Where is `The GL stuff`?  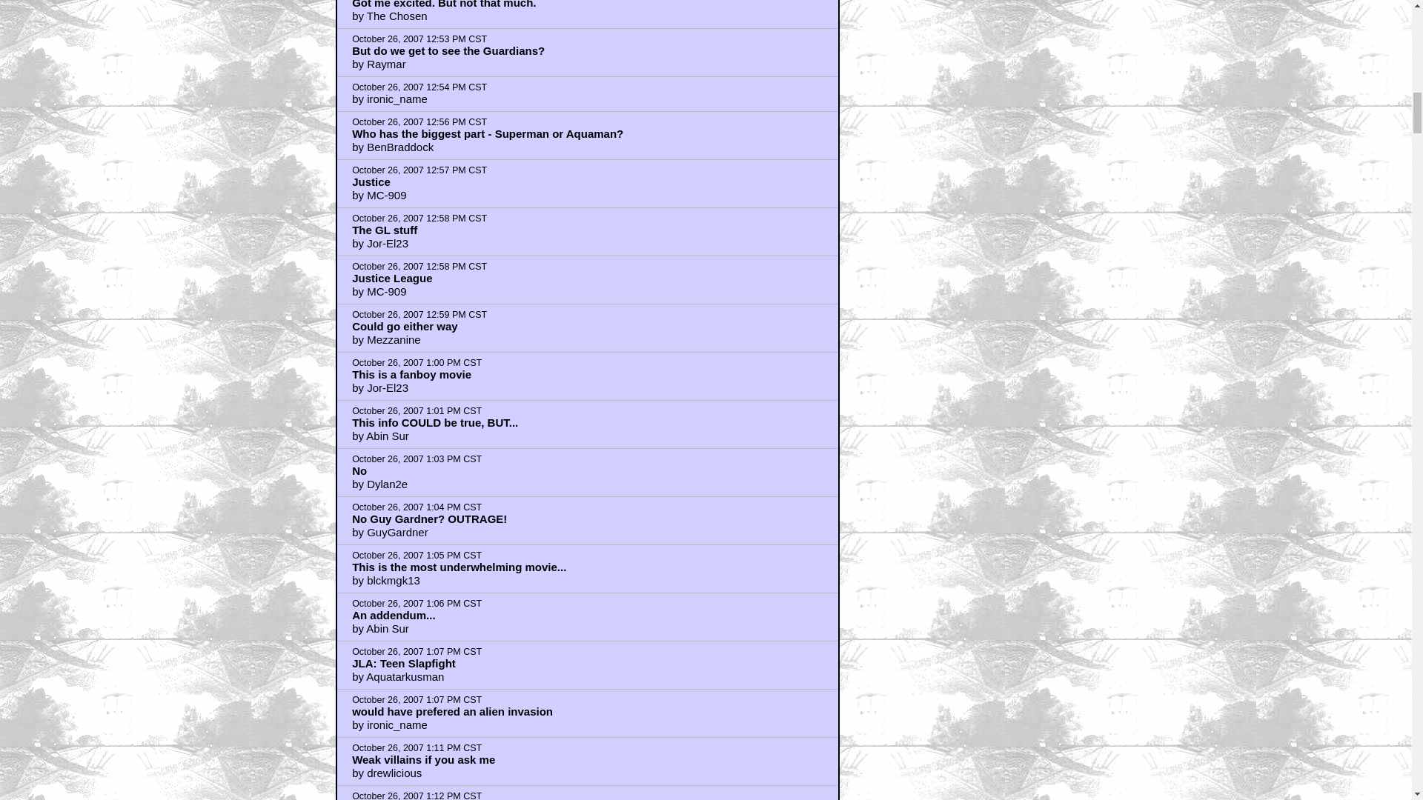
The GL stuff is located at coordinates (384, 230).